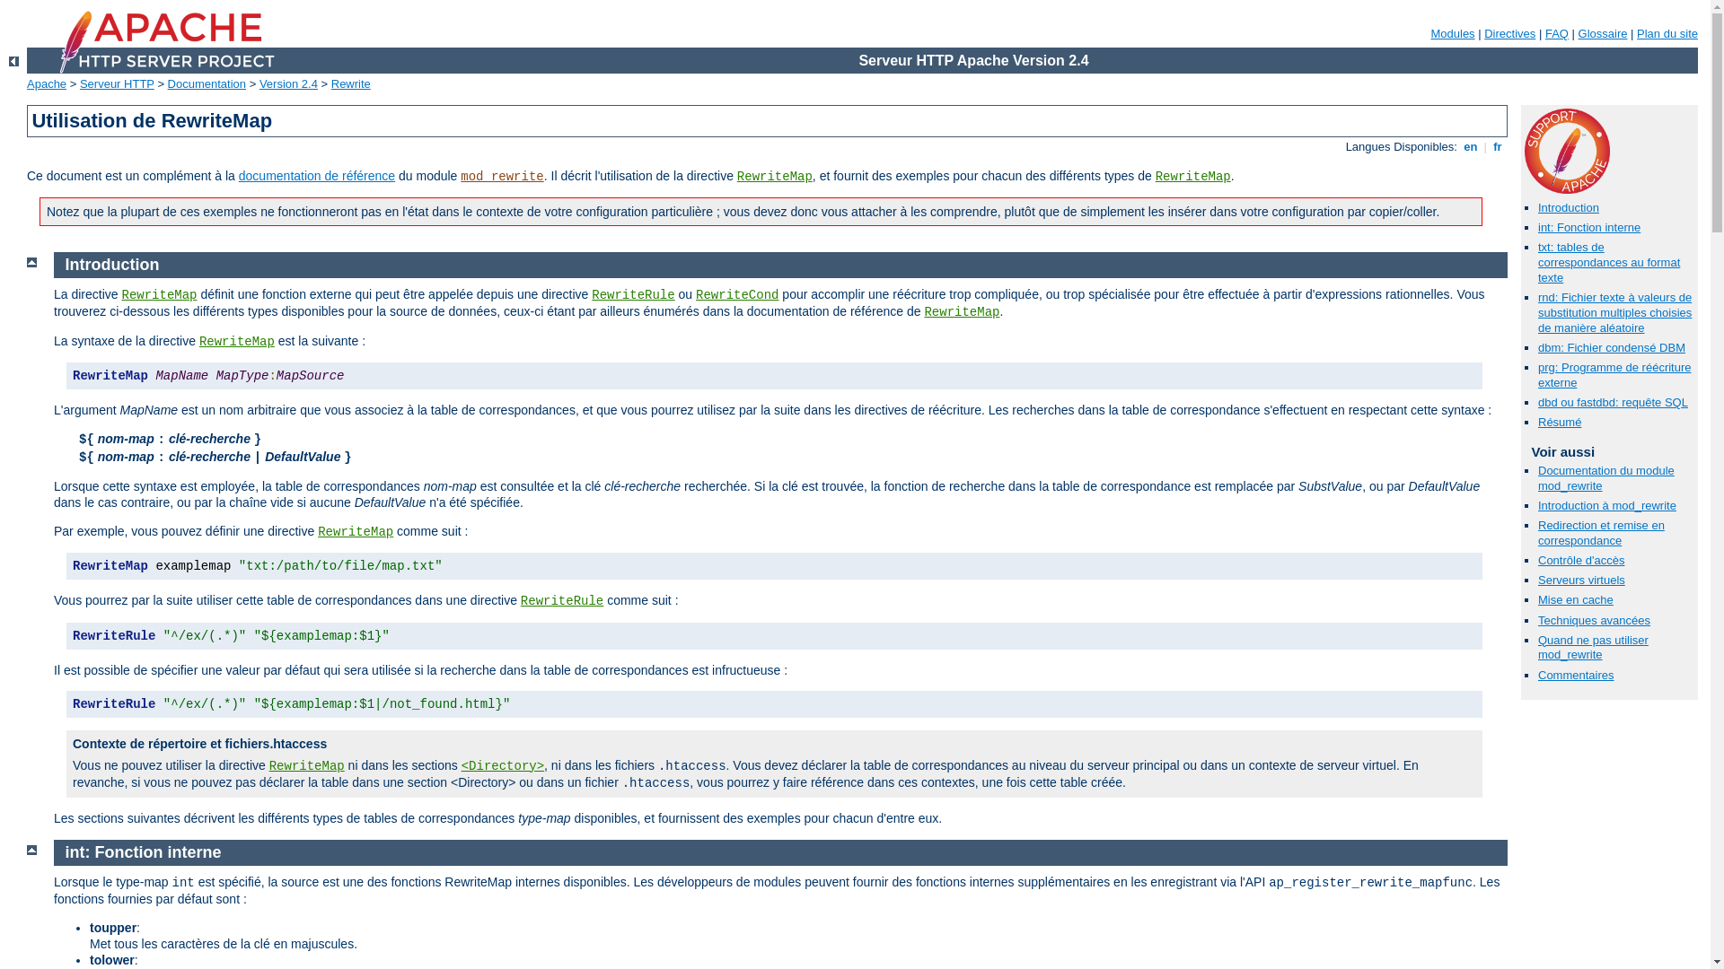 Image resolution: width=1724 pixels, height=969 pixels. What do you see at coordinates (289, 84) in the screenshot?
I see `Version 2.4` at bounding box center [289, 84].